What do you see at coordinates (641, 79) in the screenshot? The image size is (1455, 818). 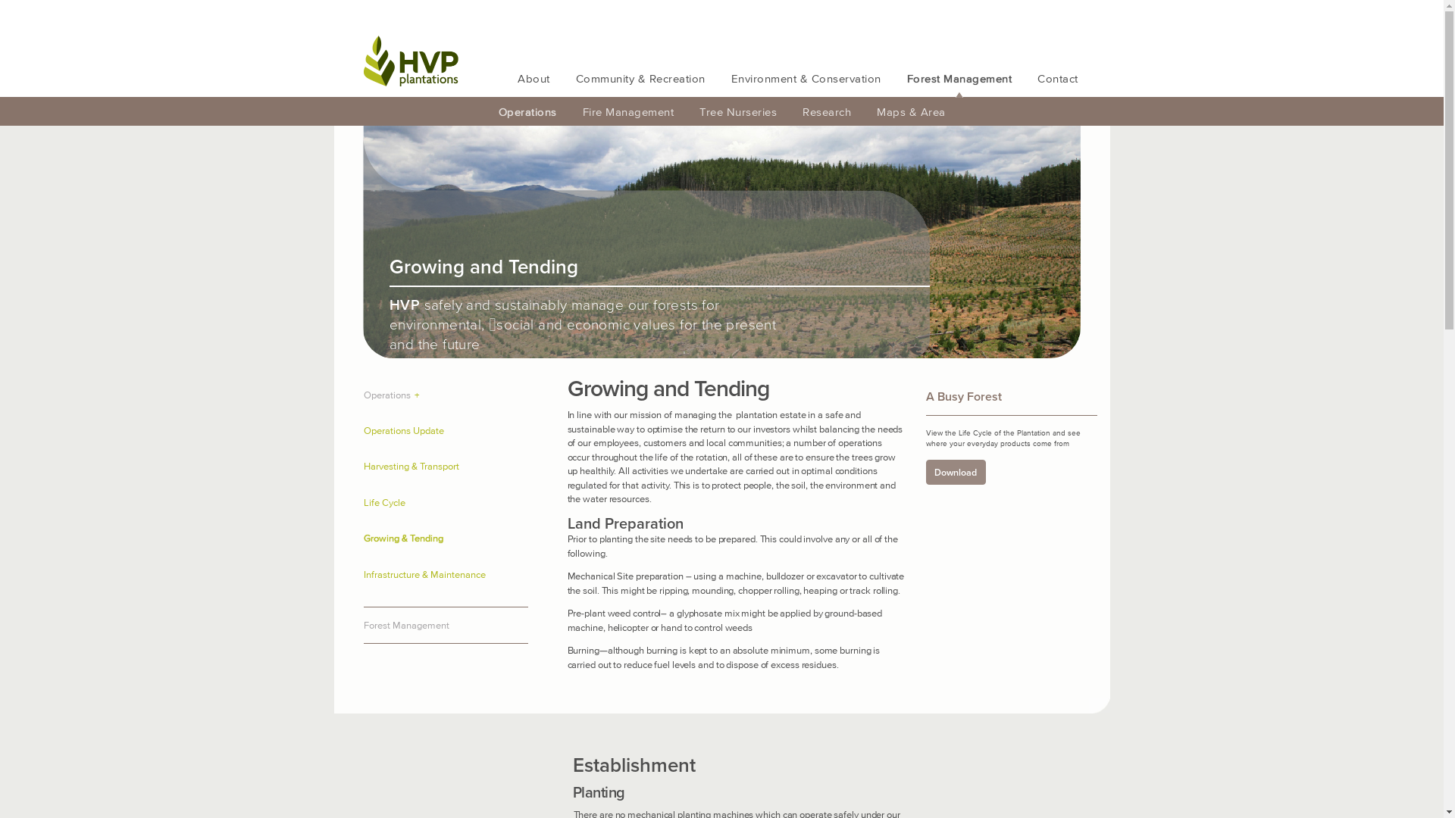 I see `Community & Recreation` at bounding box center [641, 79].